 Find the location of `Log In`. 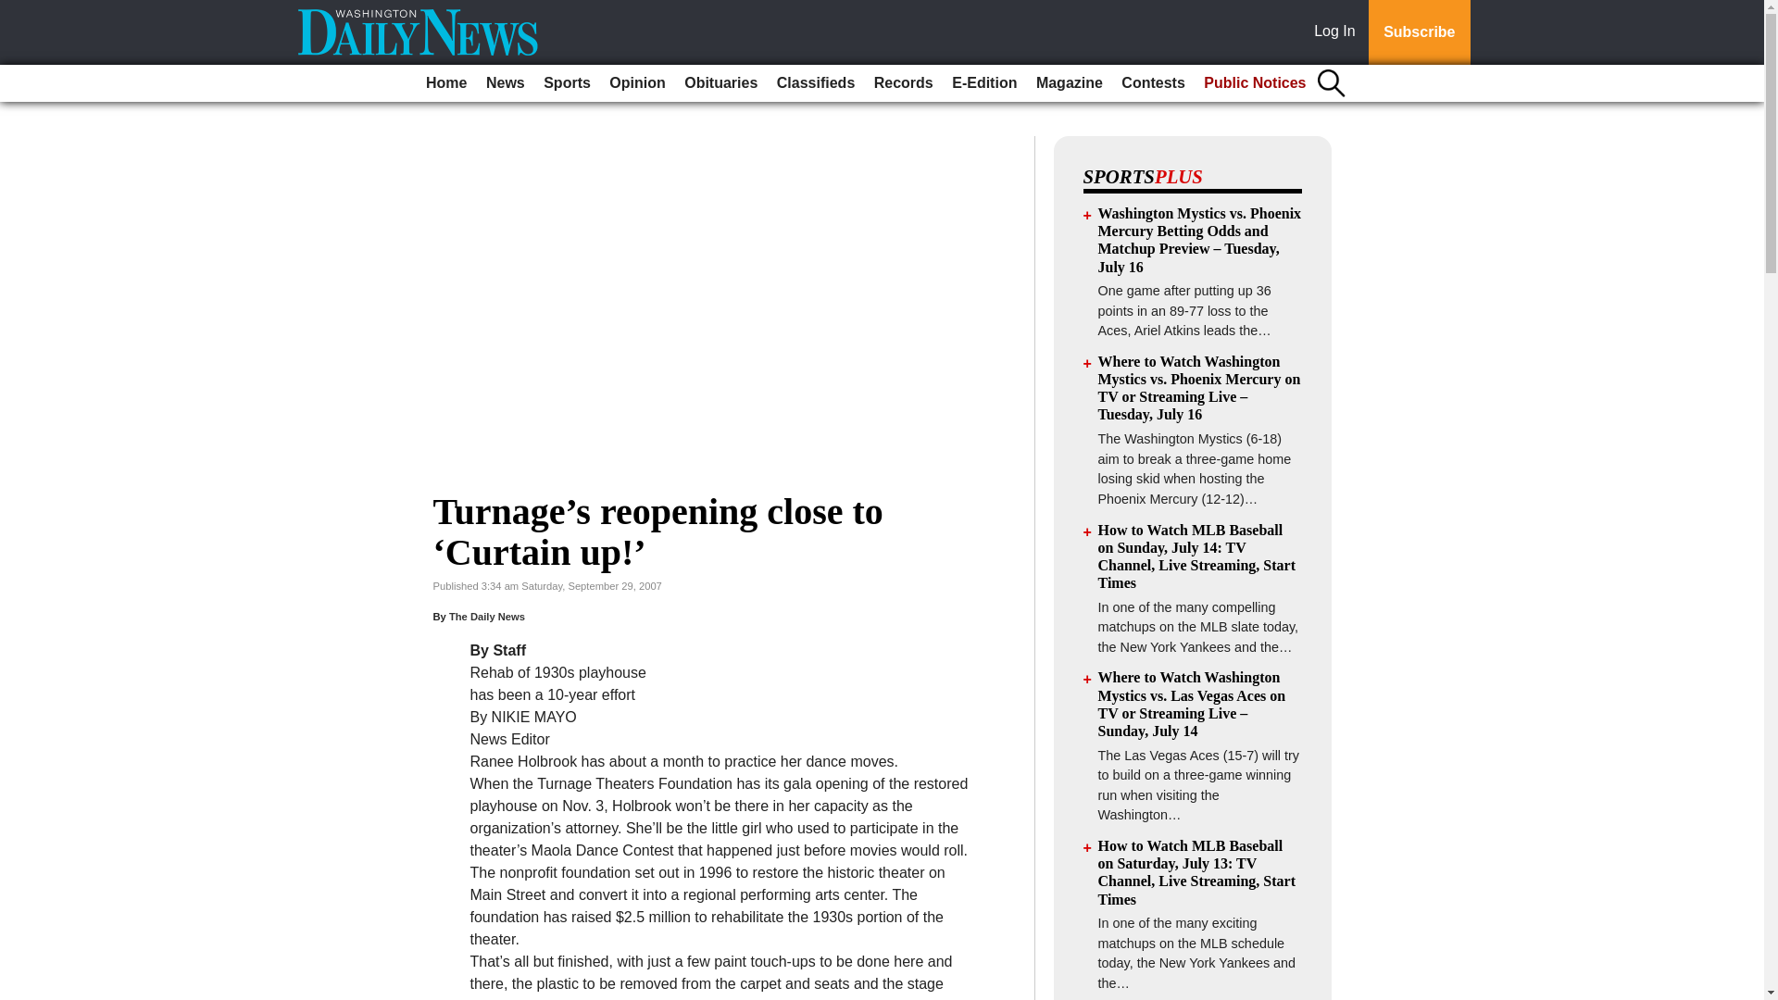

Log In is located at coordinates (1338, 32).